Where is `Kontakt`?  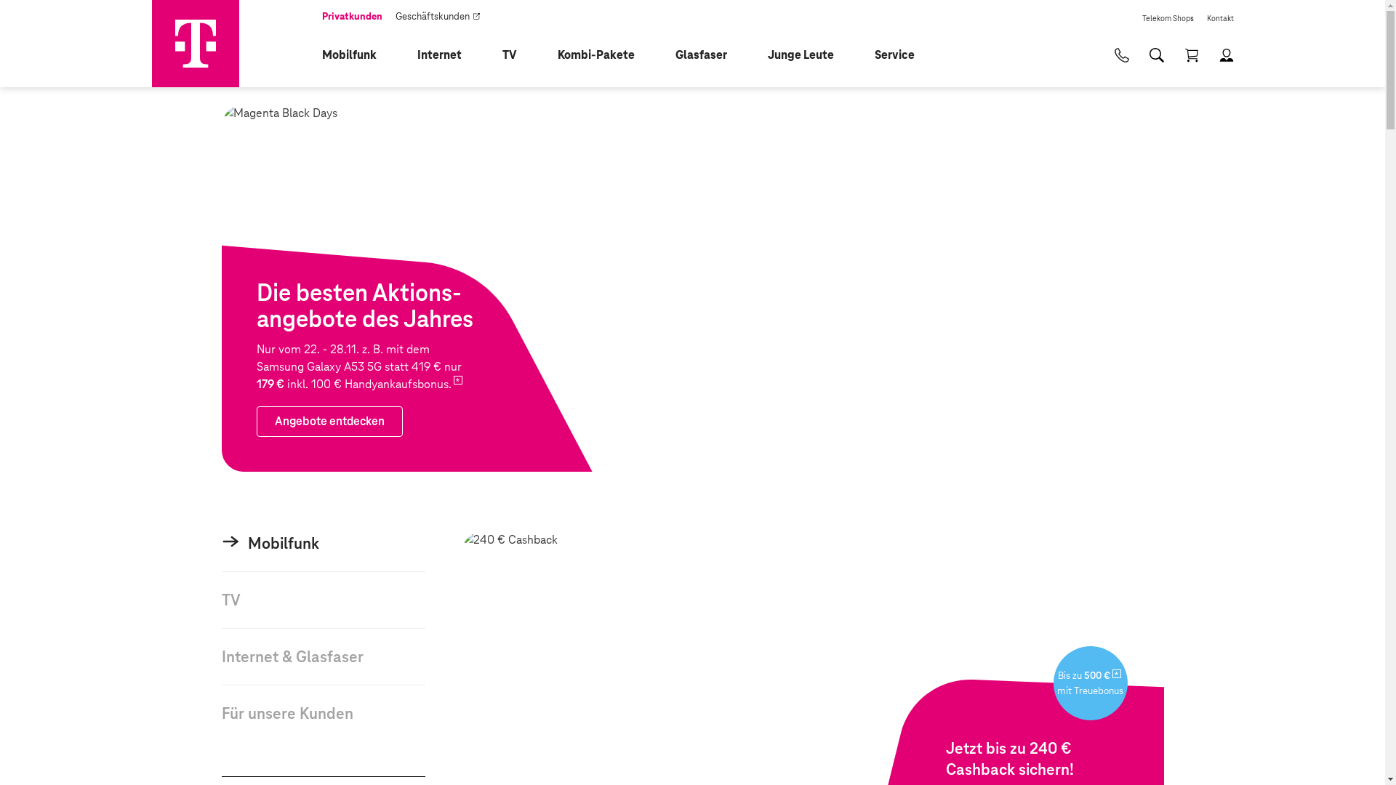
Kontakt is located at coordinates (1220, 14).